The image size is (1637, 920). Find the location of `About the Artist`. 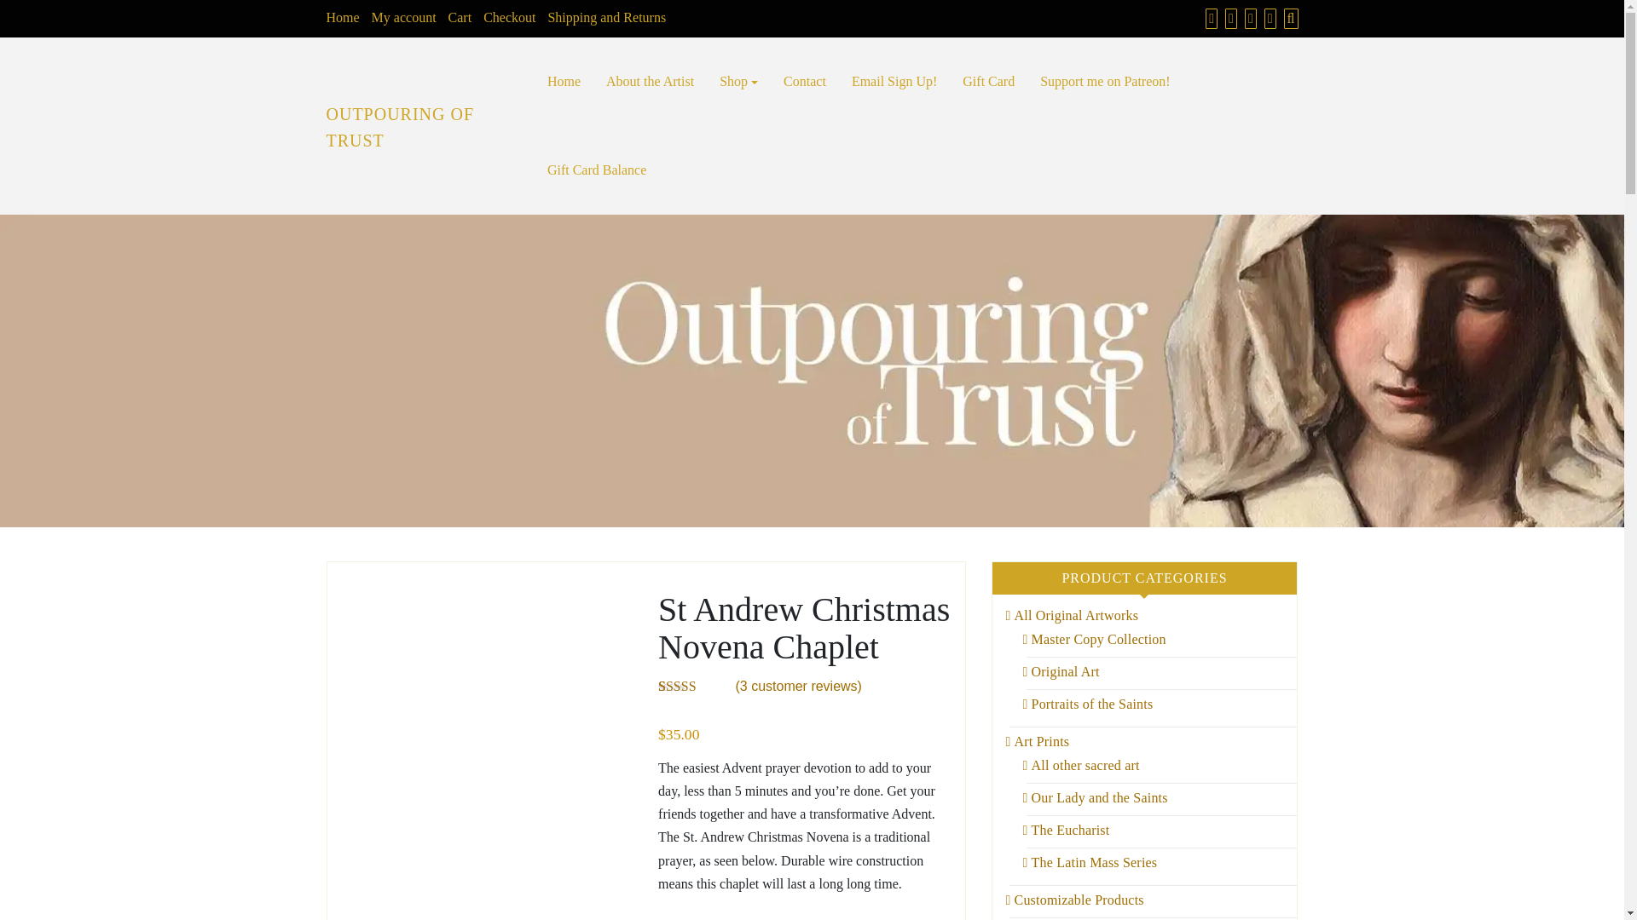

About the Artist is located at coordinates (650, 82).